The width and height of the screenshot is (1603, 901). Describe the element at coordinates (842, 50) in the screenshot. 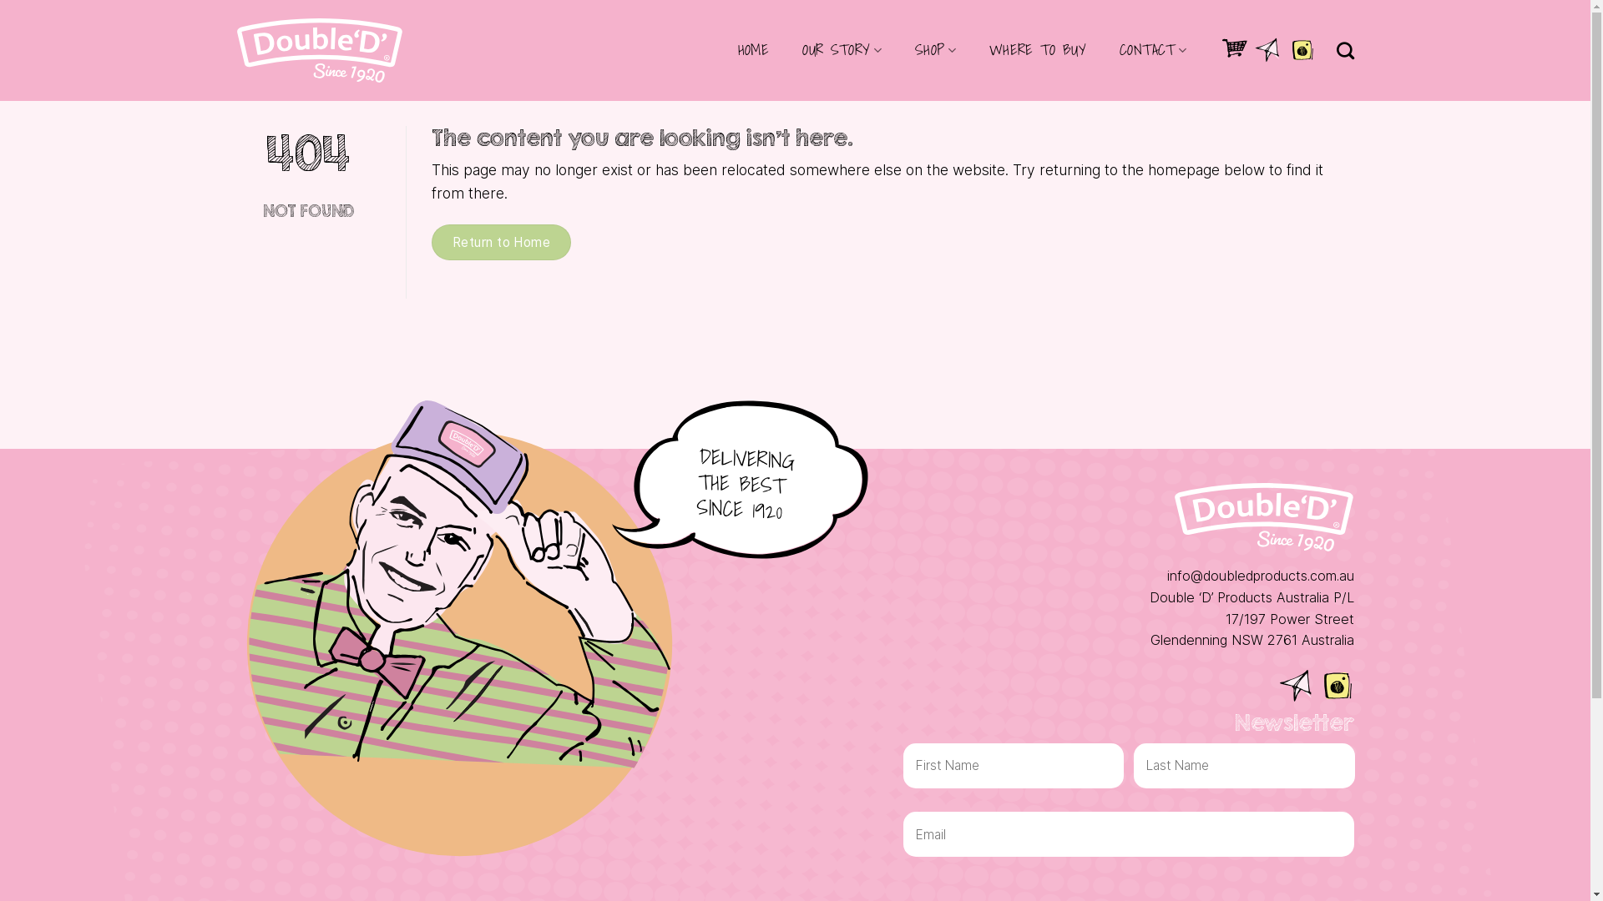

I see `OUR STORY` at that location.